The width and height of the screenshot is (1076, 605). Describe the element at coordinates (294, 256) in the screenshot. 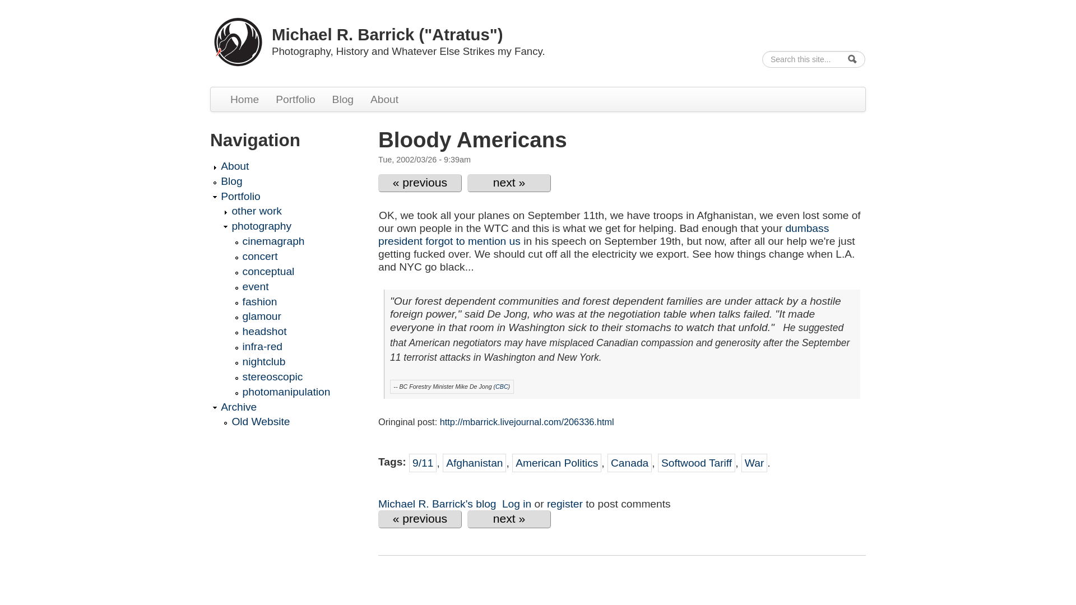

I see `concert` at that location.